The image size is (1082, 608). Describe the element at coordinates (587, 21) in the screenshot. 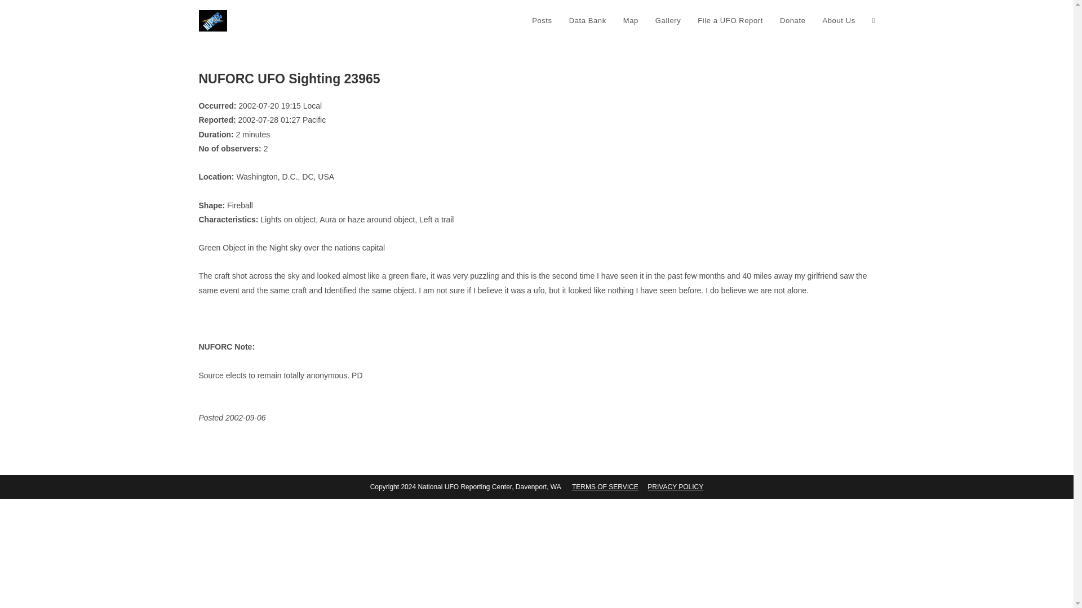

I see `Data Bank` at that location.